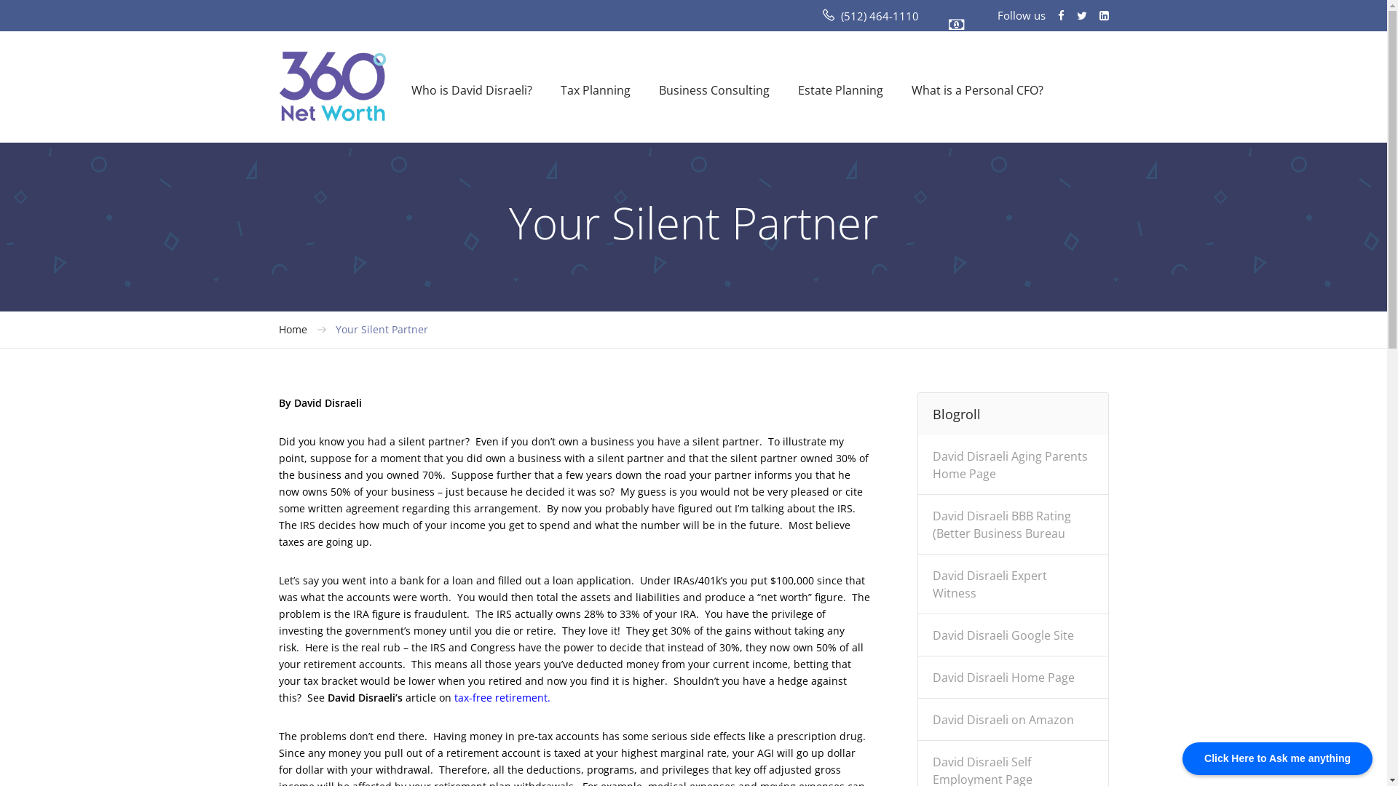 Image resolution: width=1398 pixels, height=786 pixels. What do you see at coordinates (840, 90) in the screenshot?
I see `Estate Planning` at bounding box center [840, 90].